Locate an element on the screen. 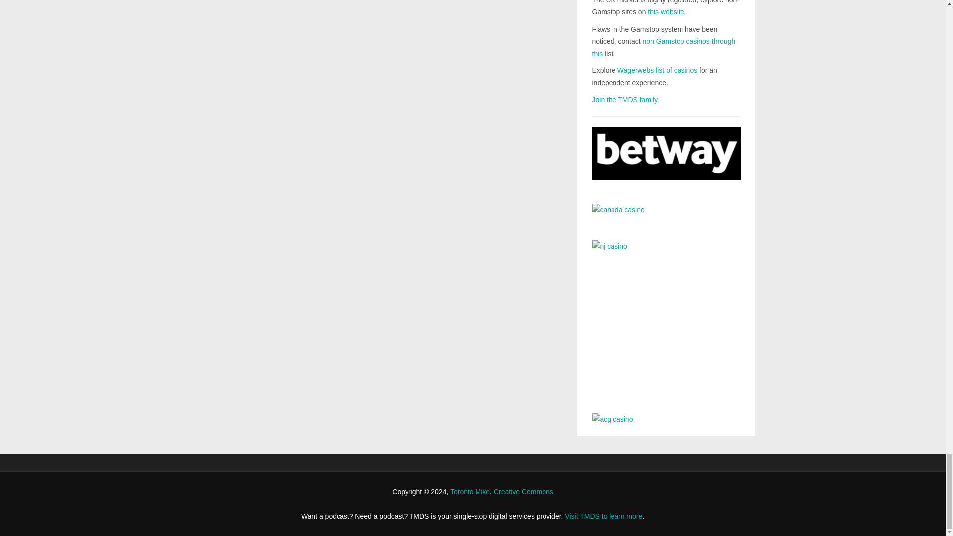 This screenshot has height=536, width=953. acg casino is located at coordinates (666, 419).